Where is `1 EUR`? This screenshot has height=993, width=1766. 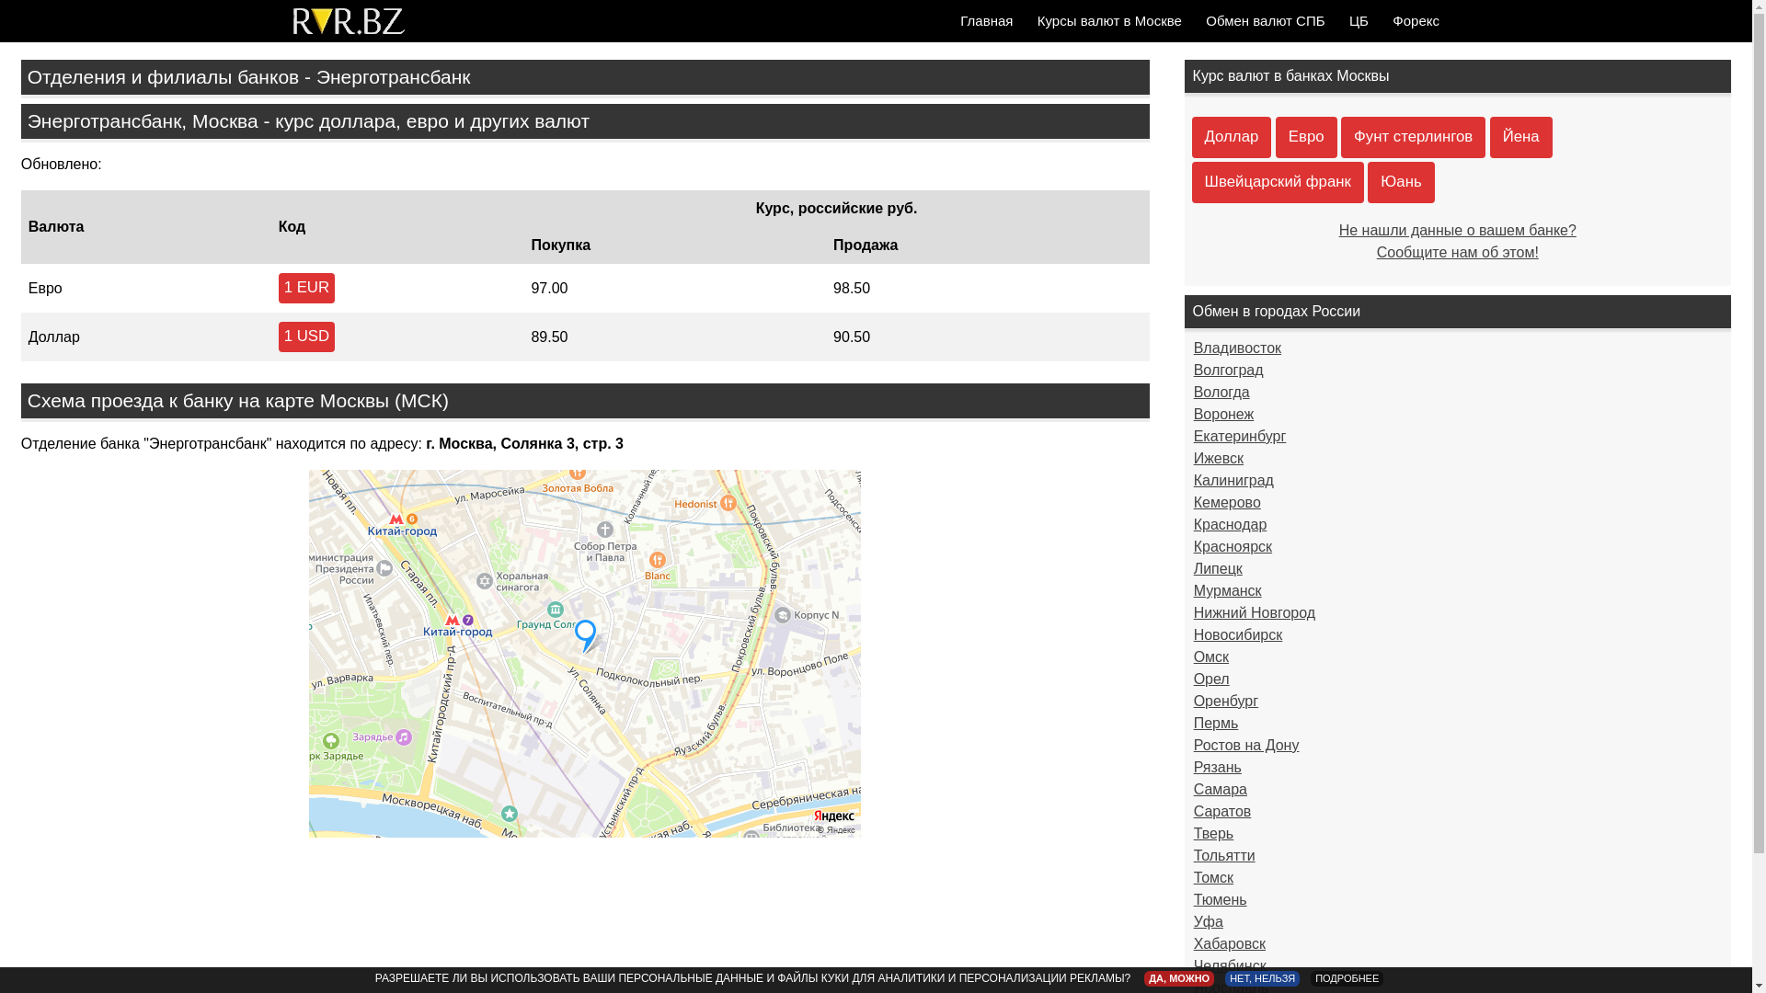 1 EUR is located at coordinates (307, 289).